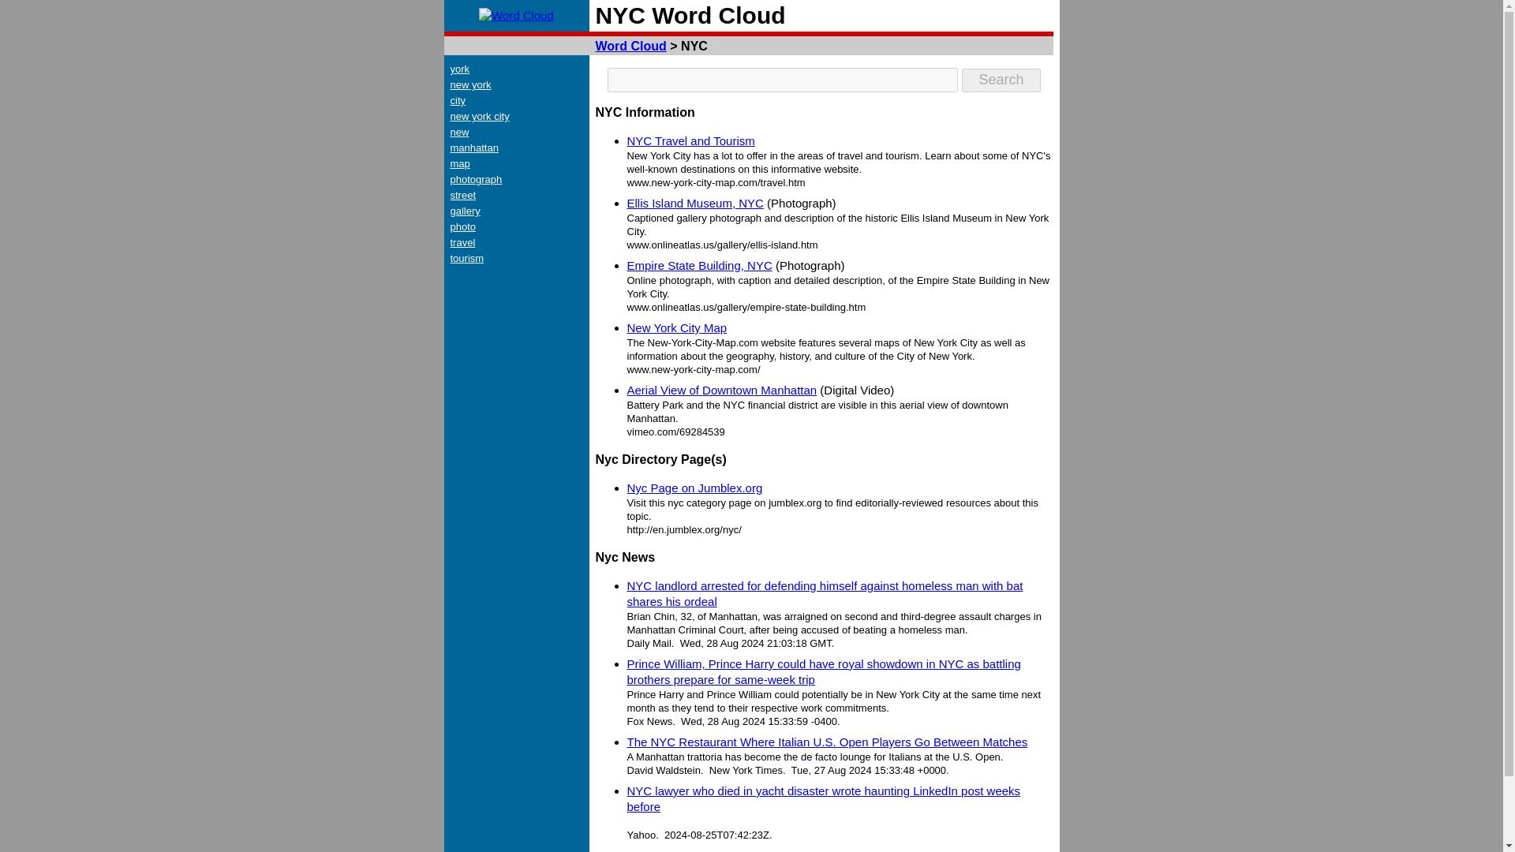  What do you see at coordinates (690, 140) in the screenshot?
I see `NYC Travel and Tourism` at bounding box center [690, 140].